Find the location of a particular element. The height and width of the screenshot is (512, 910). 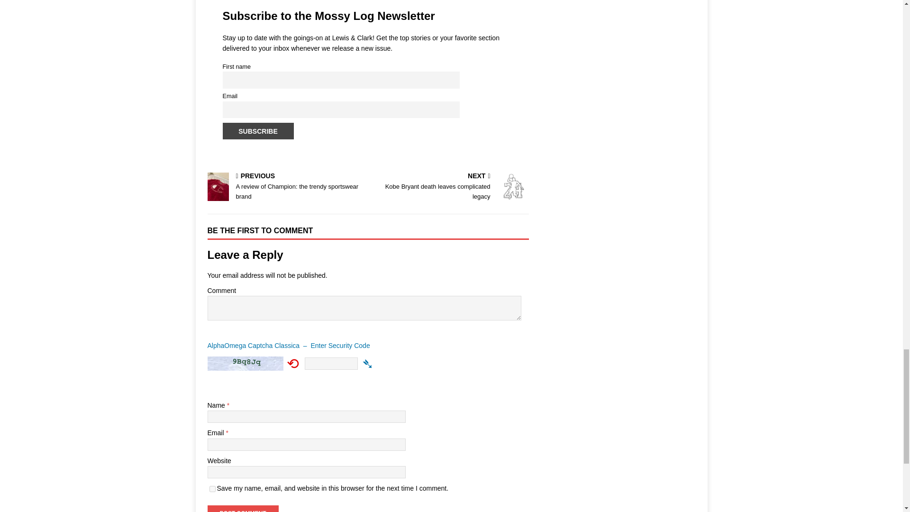

Post Comment is located at coordinates (243, 508).